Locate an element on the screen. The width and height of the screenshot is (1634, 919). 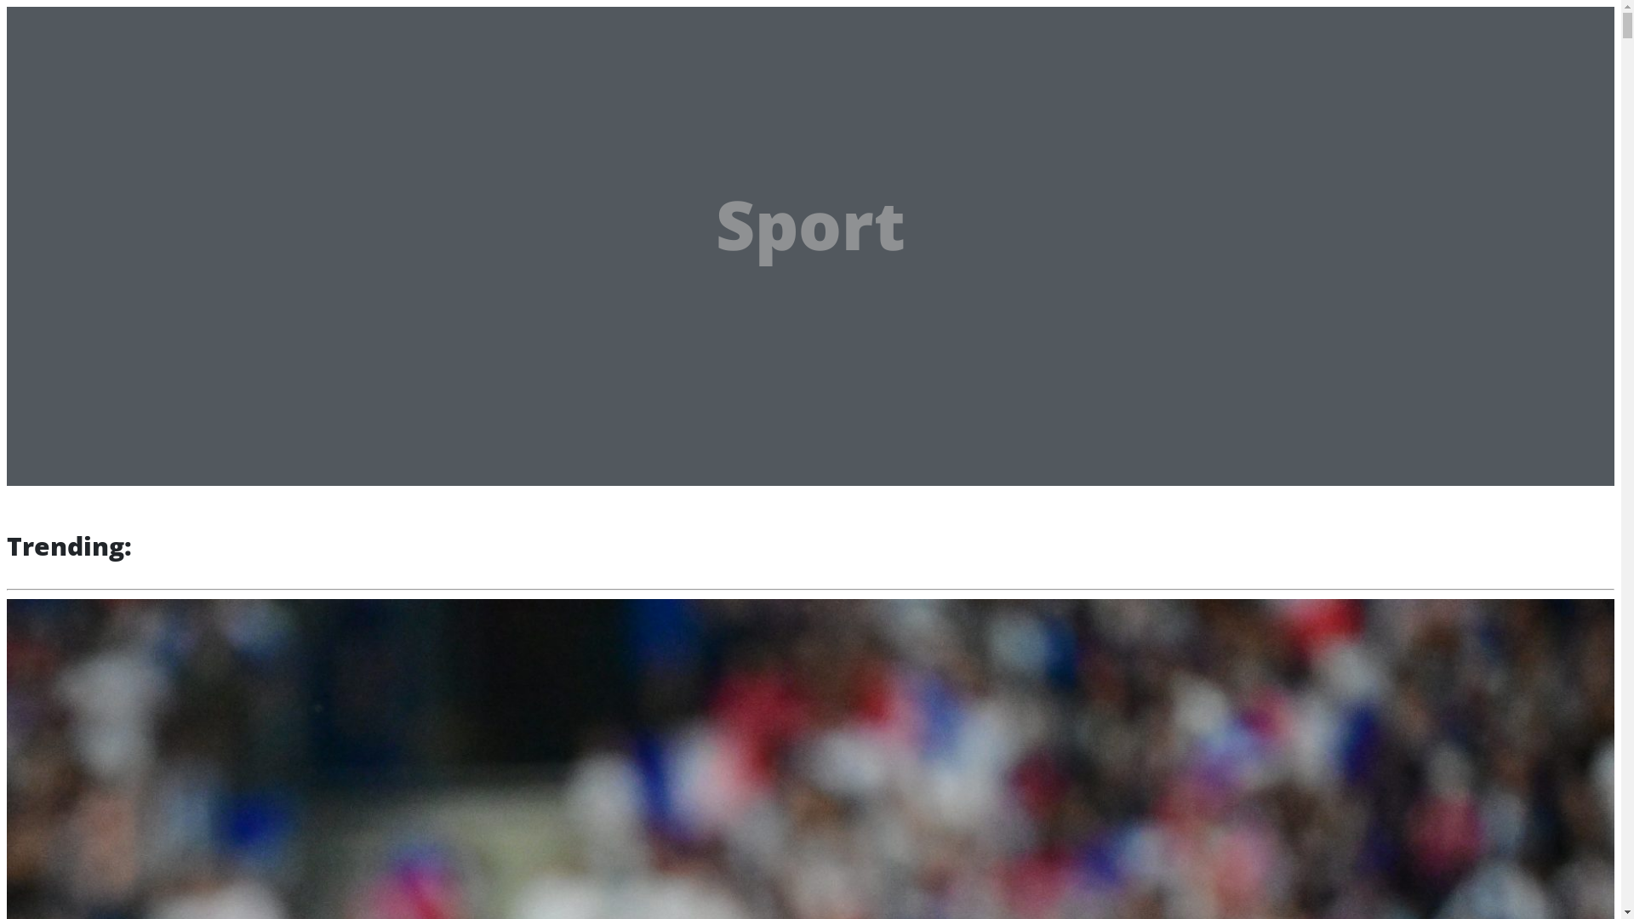
MENU is located at coordinates (136, 26).